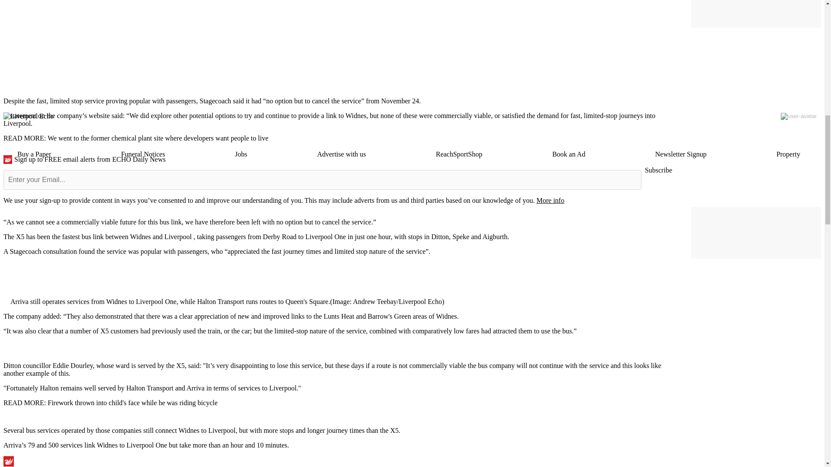  What do you see at coordinates (550, 200) in the screenshot?
I see `More info` at bounding box center [550, 200].